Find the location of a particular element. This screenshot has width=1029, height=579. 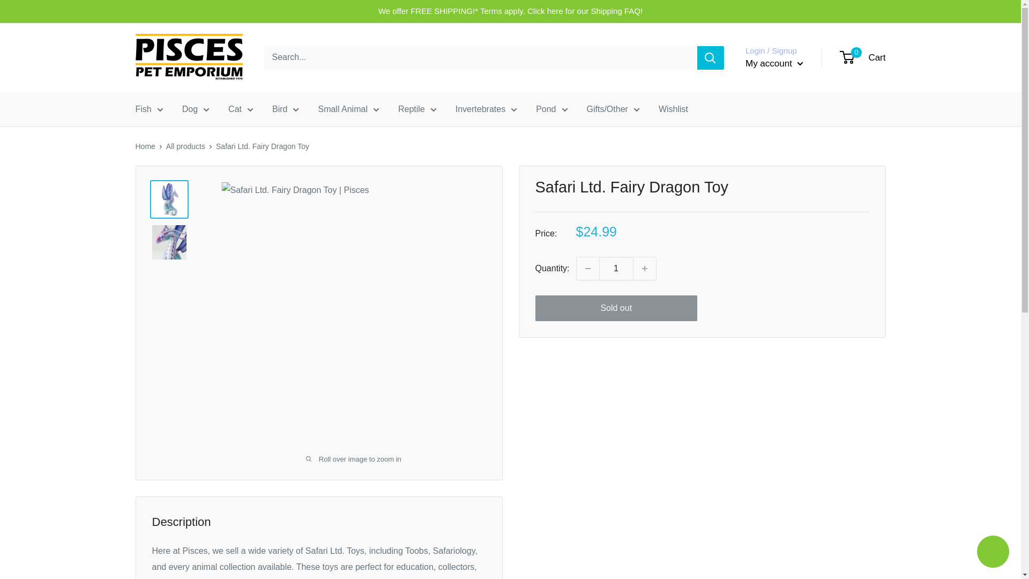

1 is located at coordinates (616, 268).